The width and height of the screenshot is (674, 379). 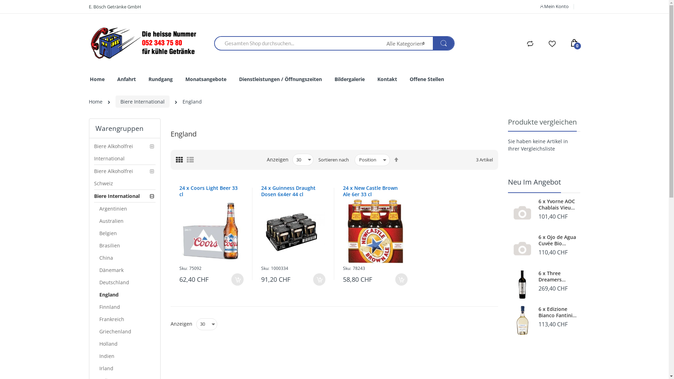 What do you see at coordinates (127, 221) in the screenshot?
I see `Australien` at bounding box center [127, 221].